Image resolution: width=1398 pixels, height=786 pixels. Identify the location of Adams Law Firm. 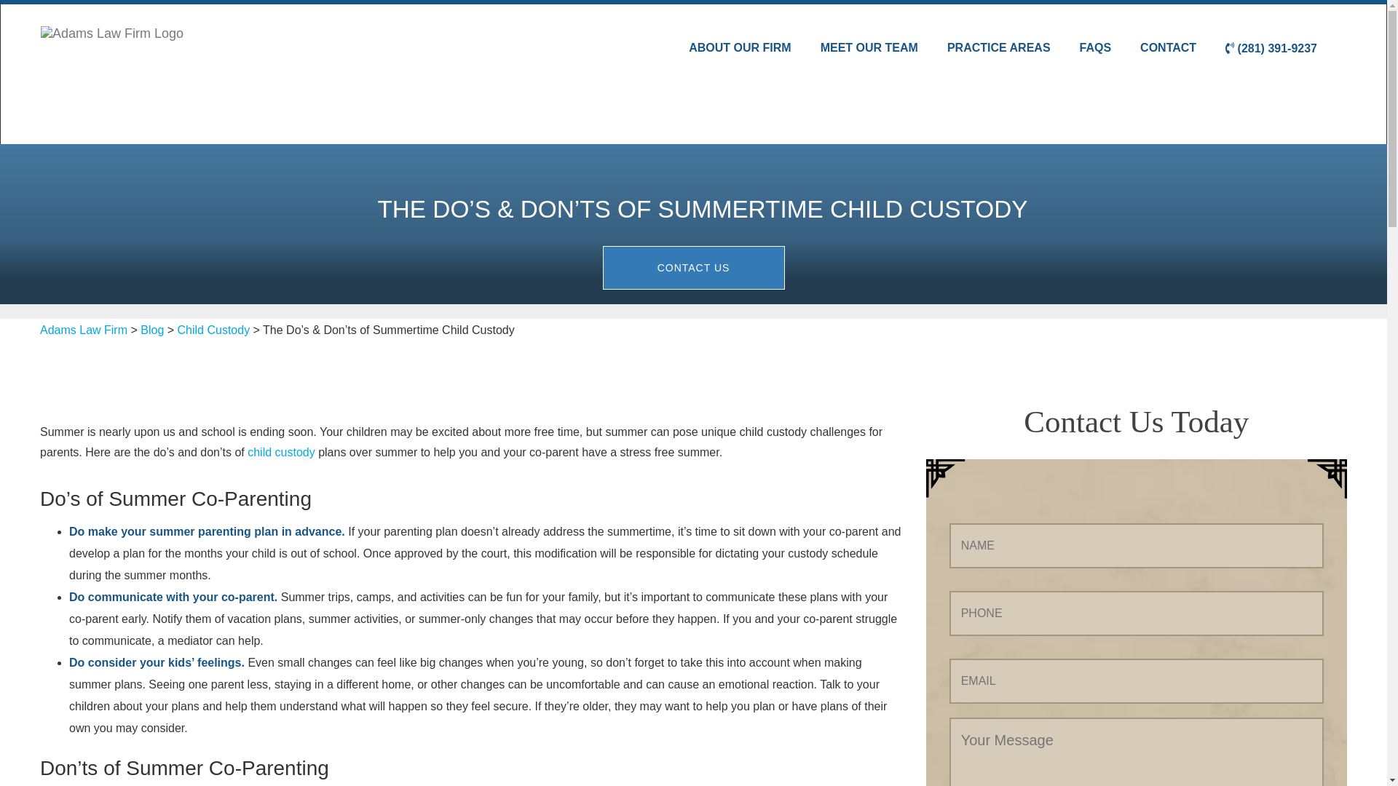
(83, 330).